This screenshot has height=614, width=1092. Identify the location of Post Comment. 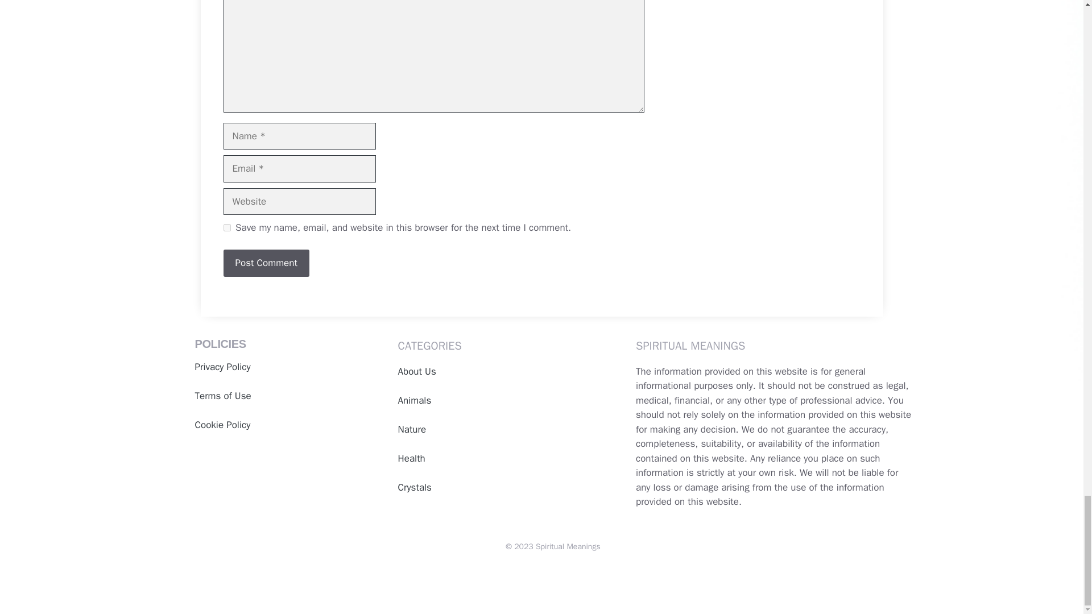
(266, 263).